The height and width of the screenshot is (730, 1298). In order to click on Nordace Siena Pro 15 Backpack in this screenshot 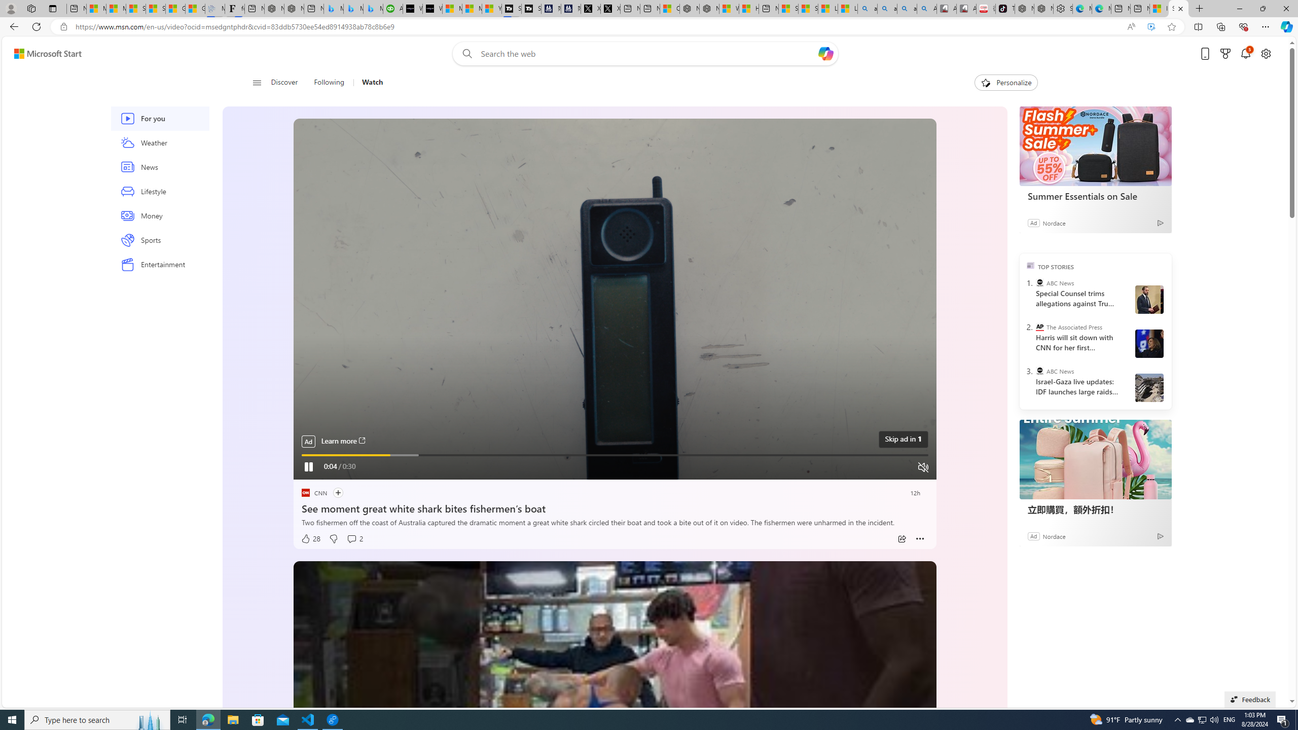, I will do `click(1043, 9)`.